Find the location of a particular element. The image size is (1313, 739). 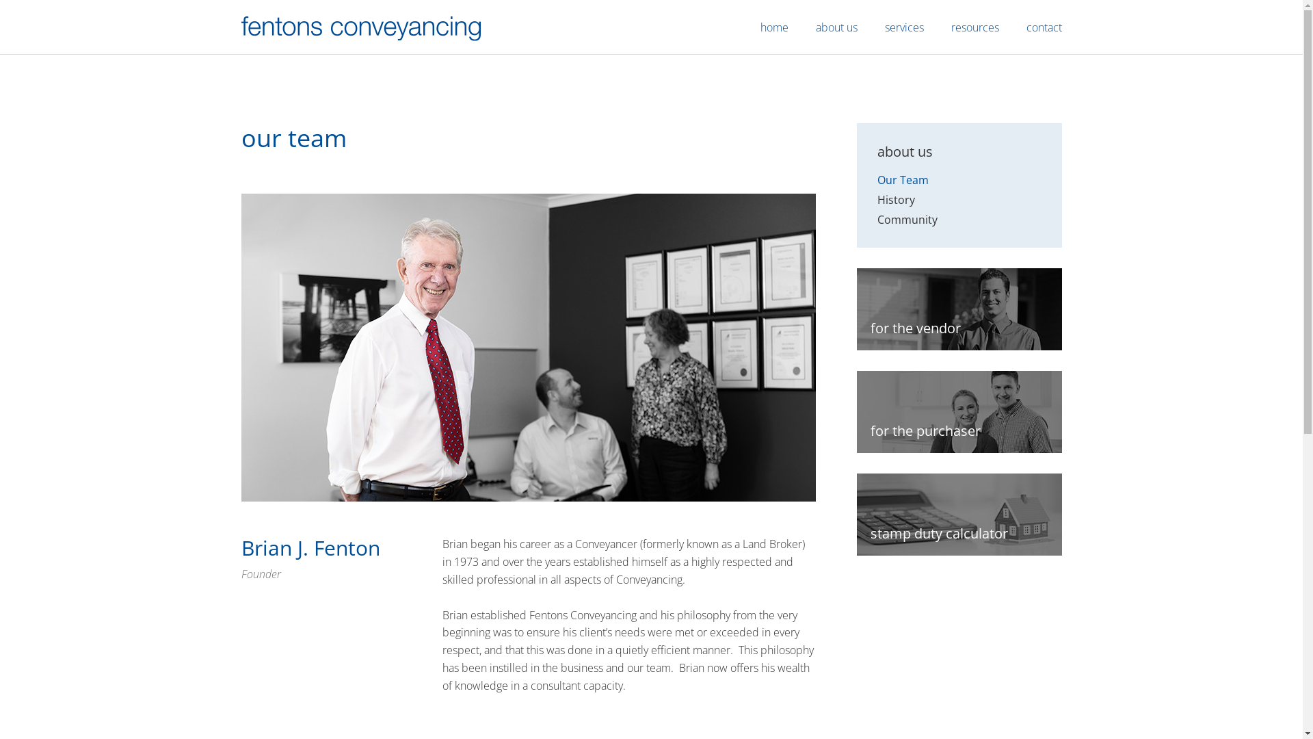

for the purchaser is located at coordinates (959, 412).